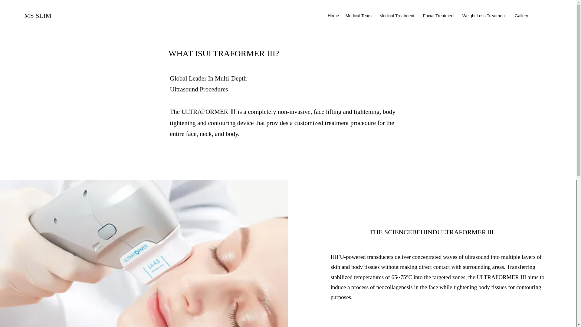  I want to click on Medical Treatment, so click(398, 15).